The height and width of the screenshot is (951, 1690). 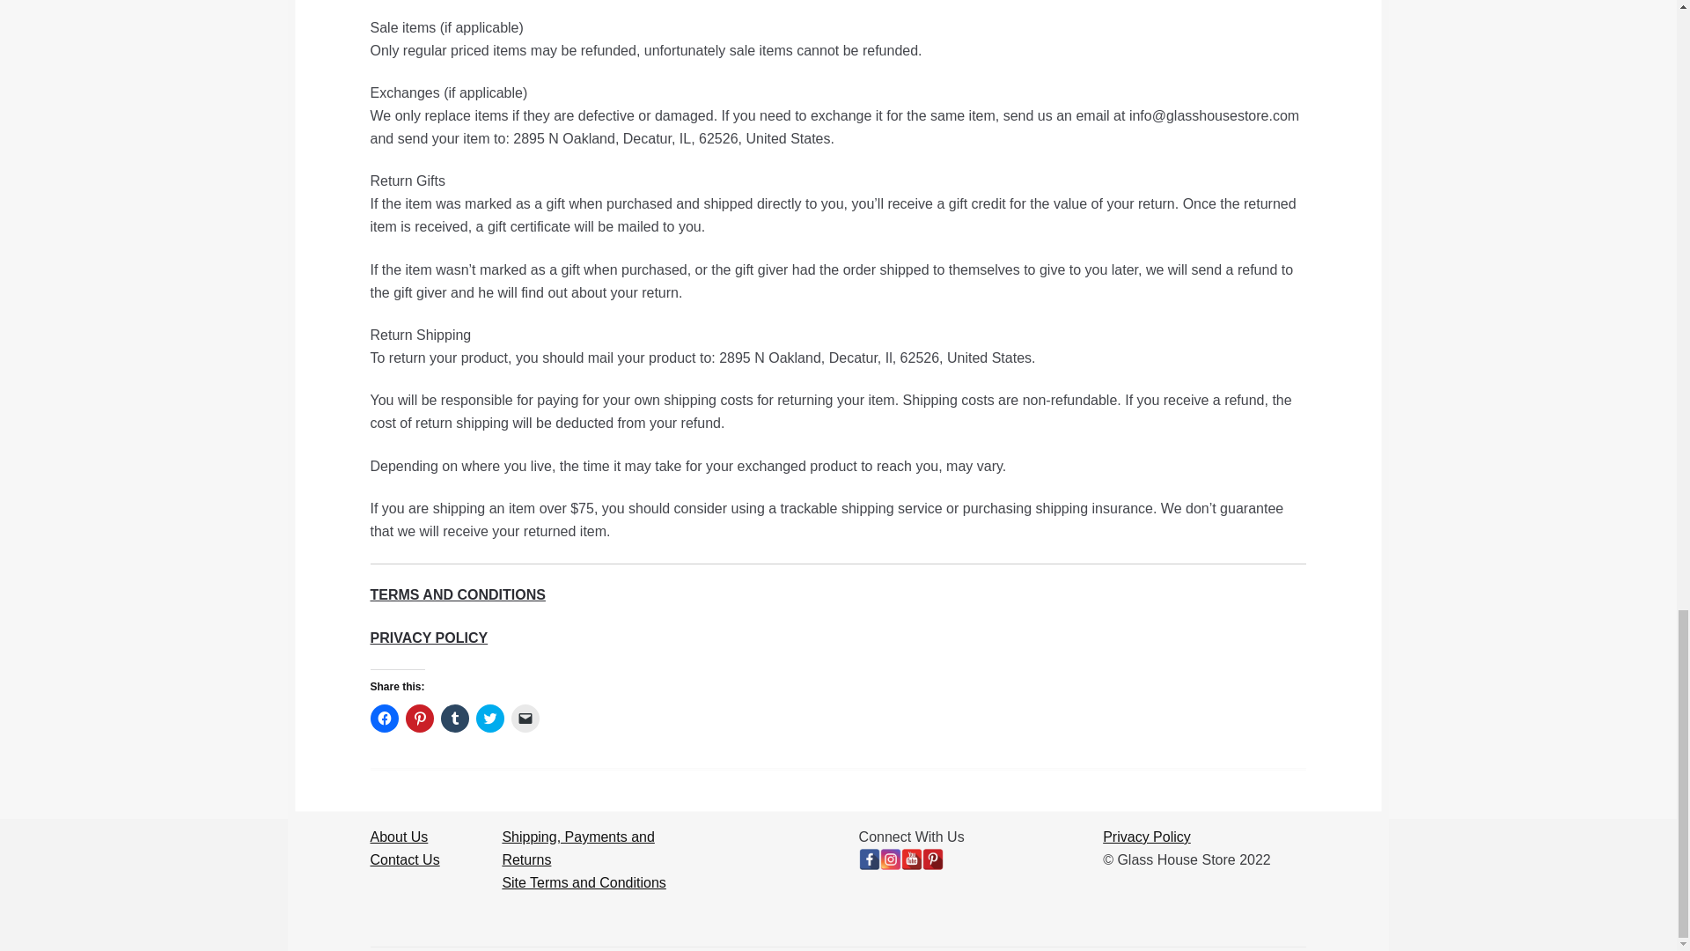 What do you see at coordinates (384, 719) in the screenshot?
I see `Click to share on Facebook` at bounding box center [384, 719].